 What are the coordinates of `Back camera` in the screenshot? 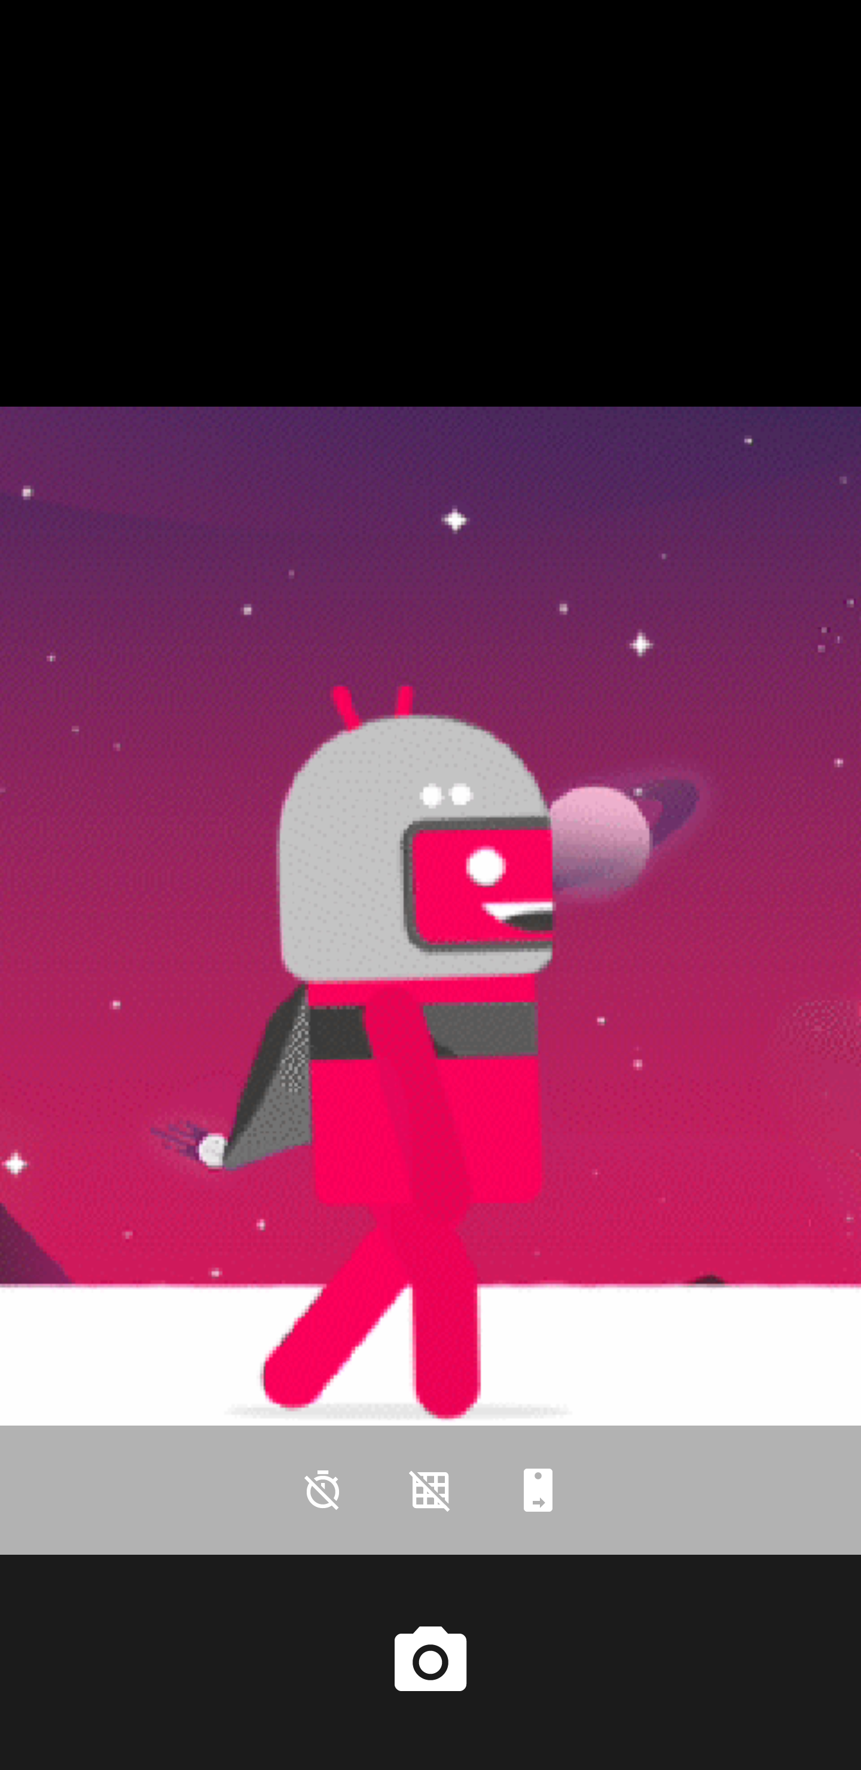 It's located at (538, 1490).